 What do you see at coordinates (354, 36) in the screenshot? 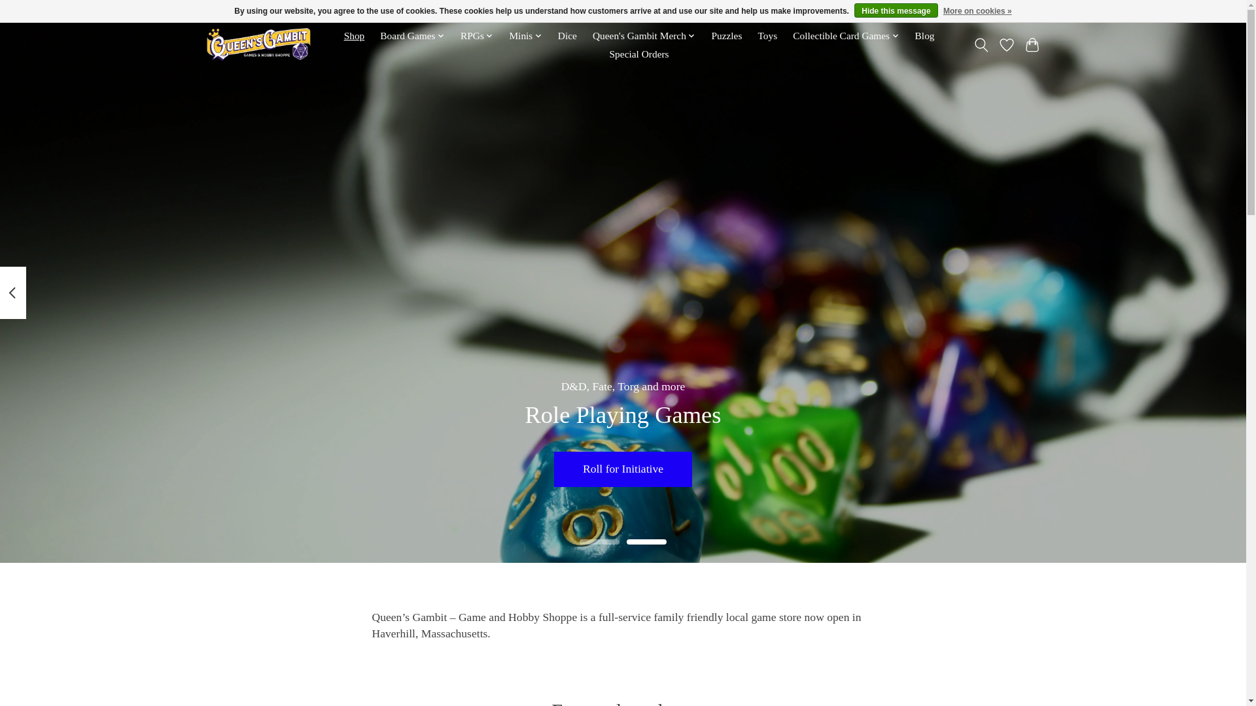
I see `Shop` at bounding box center [354, 36].